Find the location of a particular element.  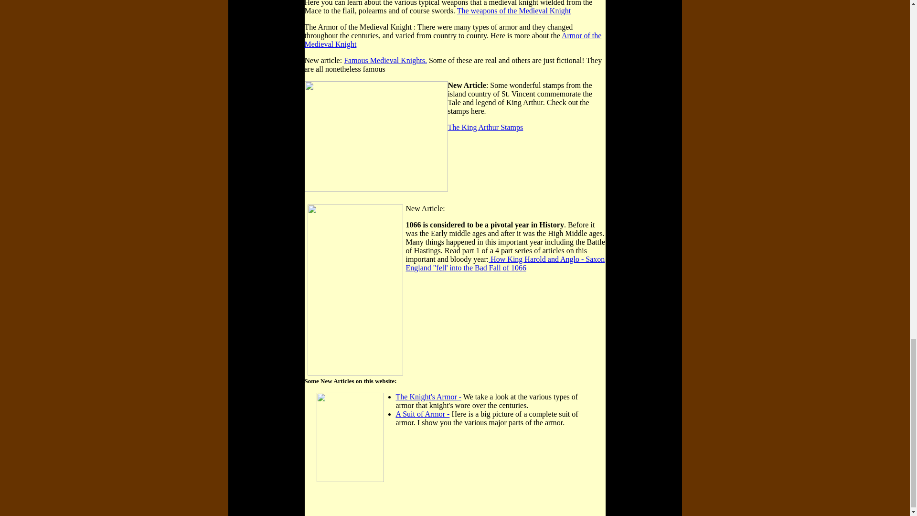

Famous Medieval Knights. is located at coordinates (385, 60).